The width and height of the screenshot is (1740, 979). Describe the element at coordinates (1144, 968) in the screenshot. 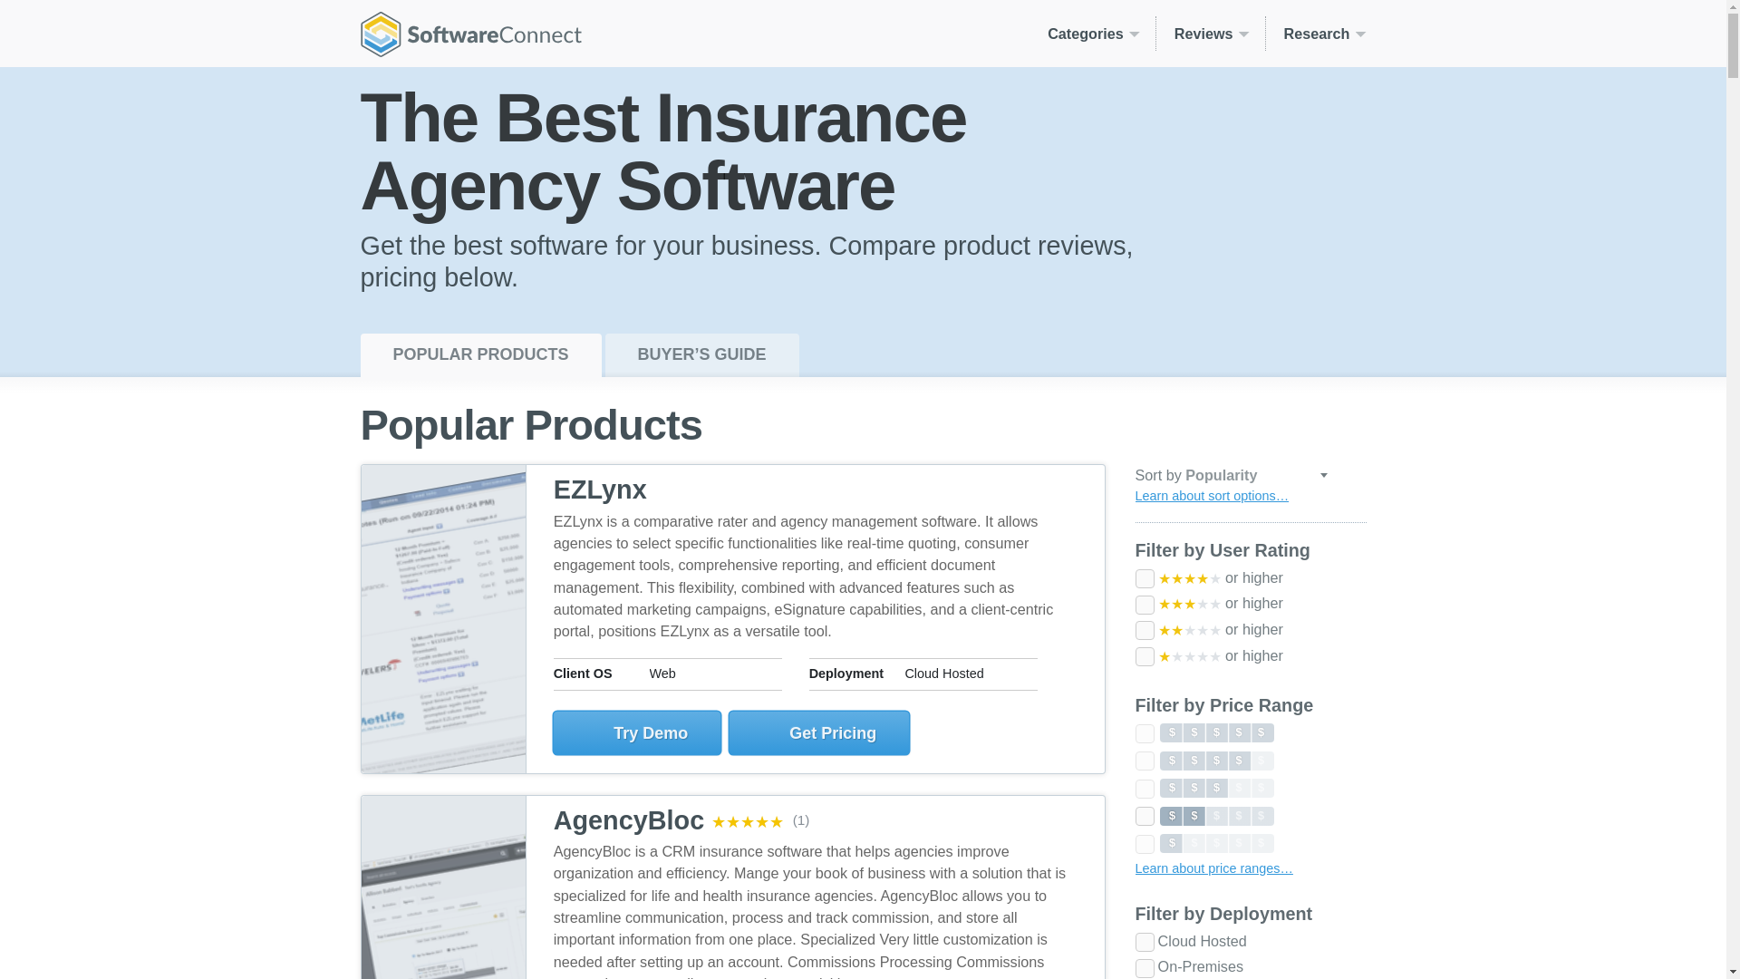

I see `onPremises` at that location.